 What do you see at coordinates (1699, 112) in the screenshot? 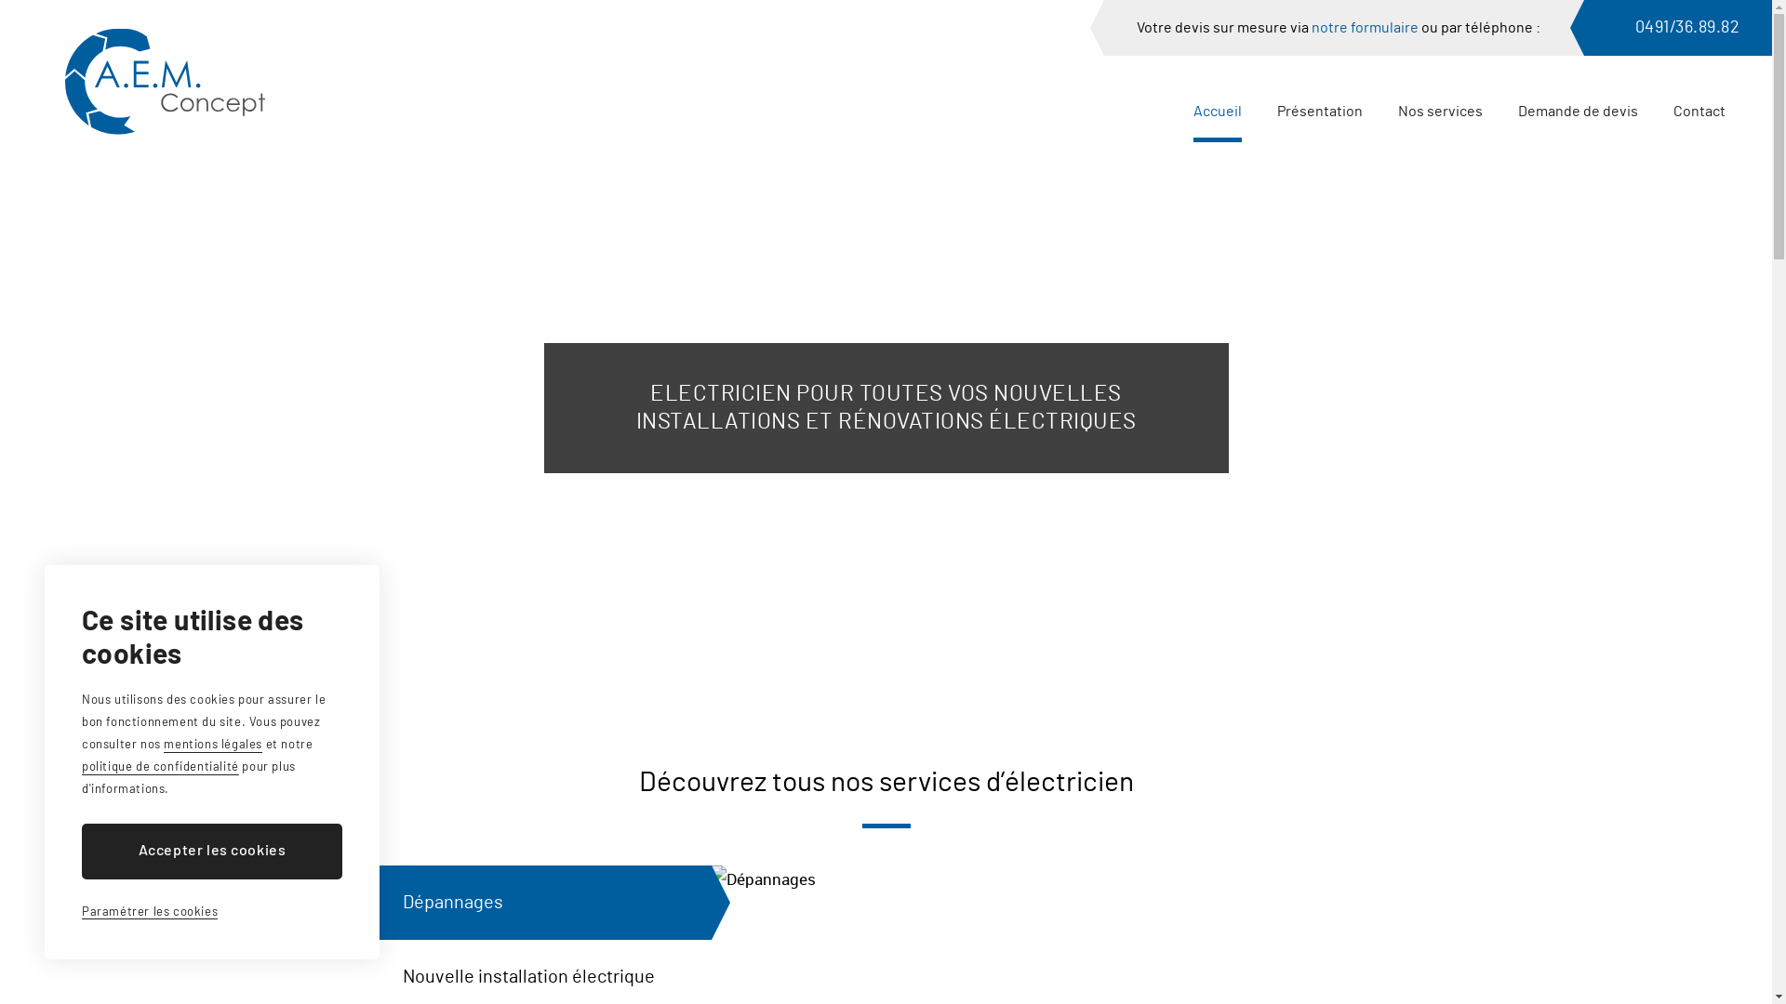
I see `Contact` at bounding box center [1699, 112].